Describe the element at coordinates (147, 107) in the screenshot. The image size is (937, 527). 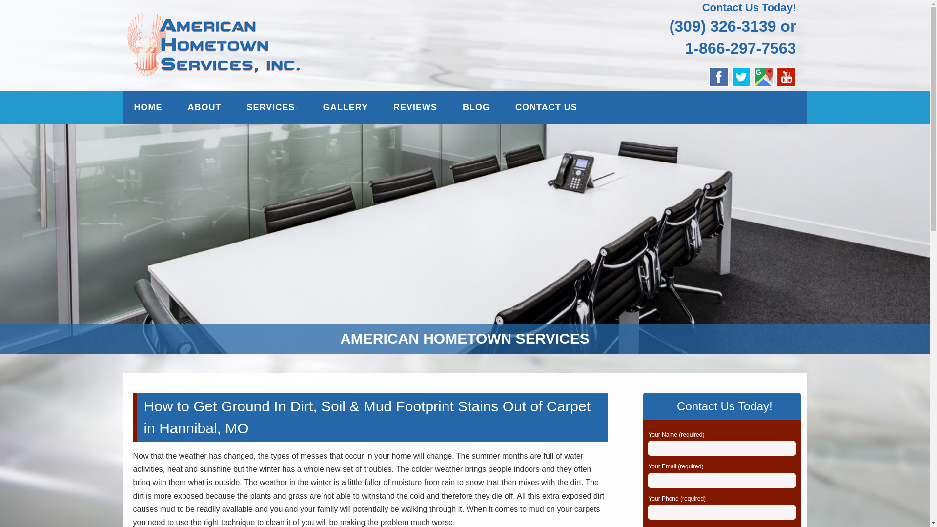
I see `HOME` at that location.